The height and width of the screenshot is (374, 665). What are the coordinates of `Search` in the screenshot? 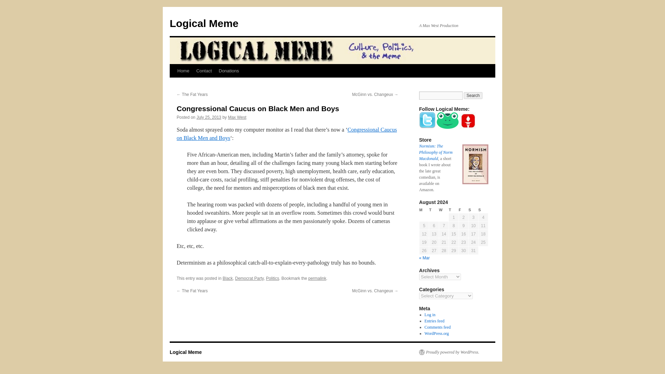 It's located at (473, 96).